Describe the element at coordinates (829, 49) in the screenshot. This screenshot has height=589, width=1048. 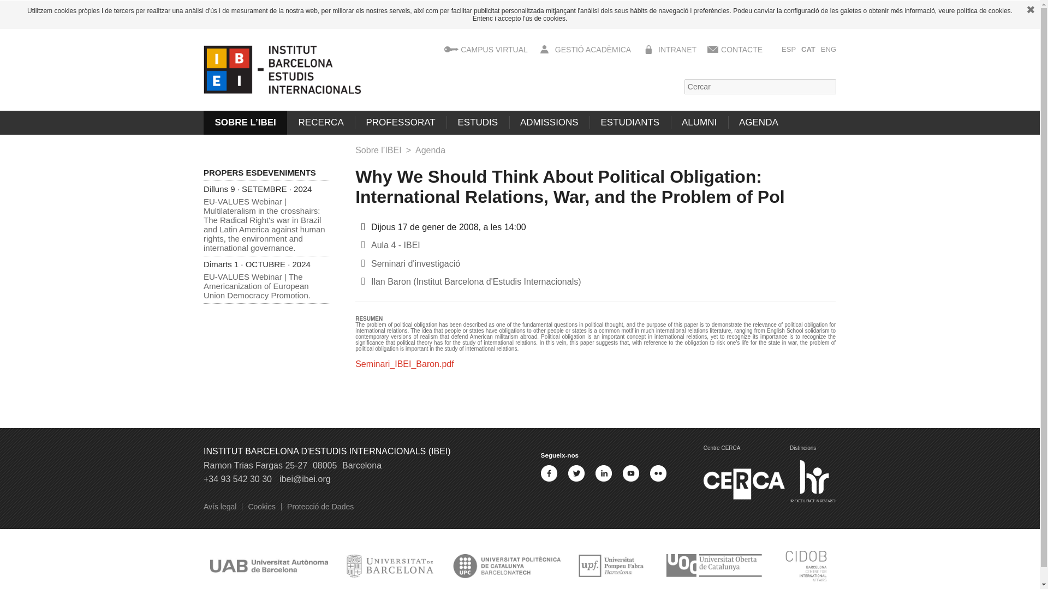
I see `ENG` at that location.